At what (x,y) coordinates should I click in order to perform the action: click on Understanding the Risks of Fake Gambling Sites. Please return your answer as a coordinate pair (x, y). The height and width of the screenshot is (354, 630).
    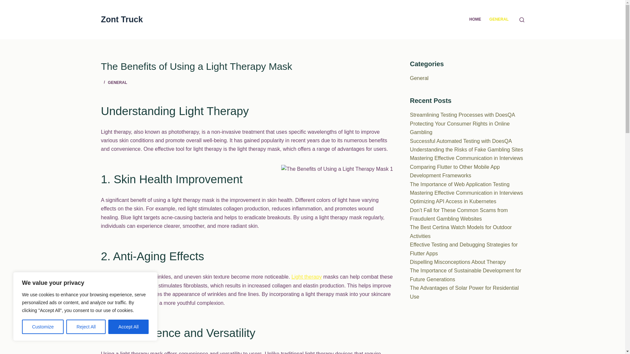
    Looking at the image, I should click on (466, 149).